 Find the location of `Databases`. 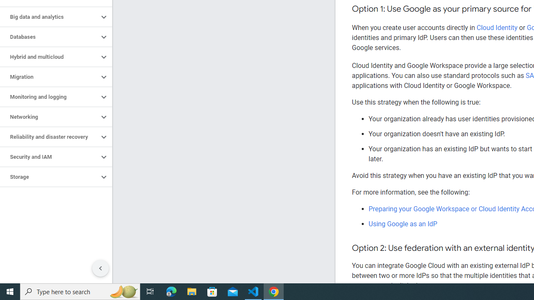

Databases is located at coordinates (49, 37).